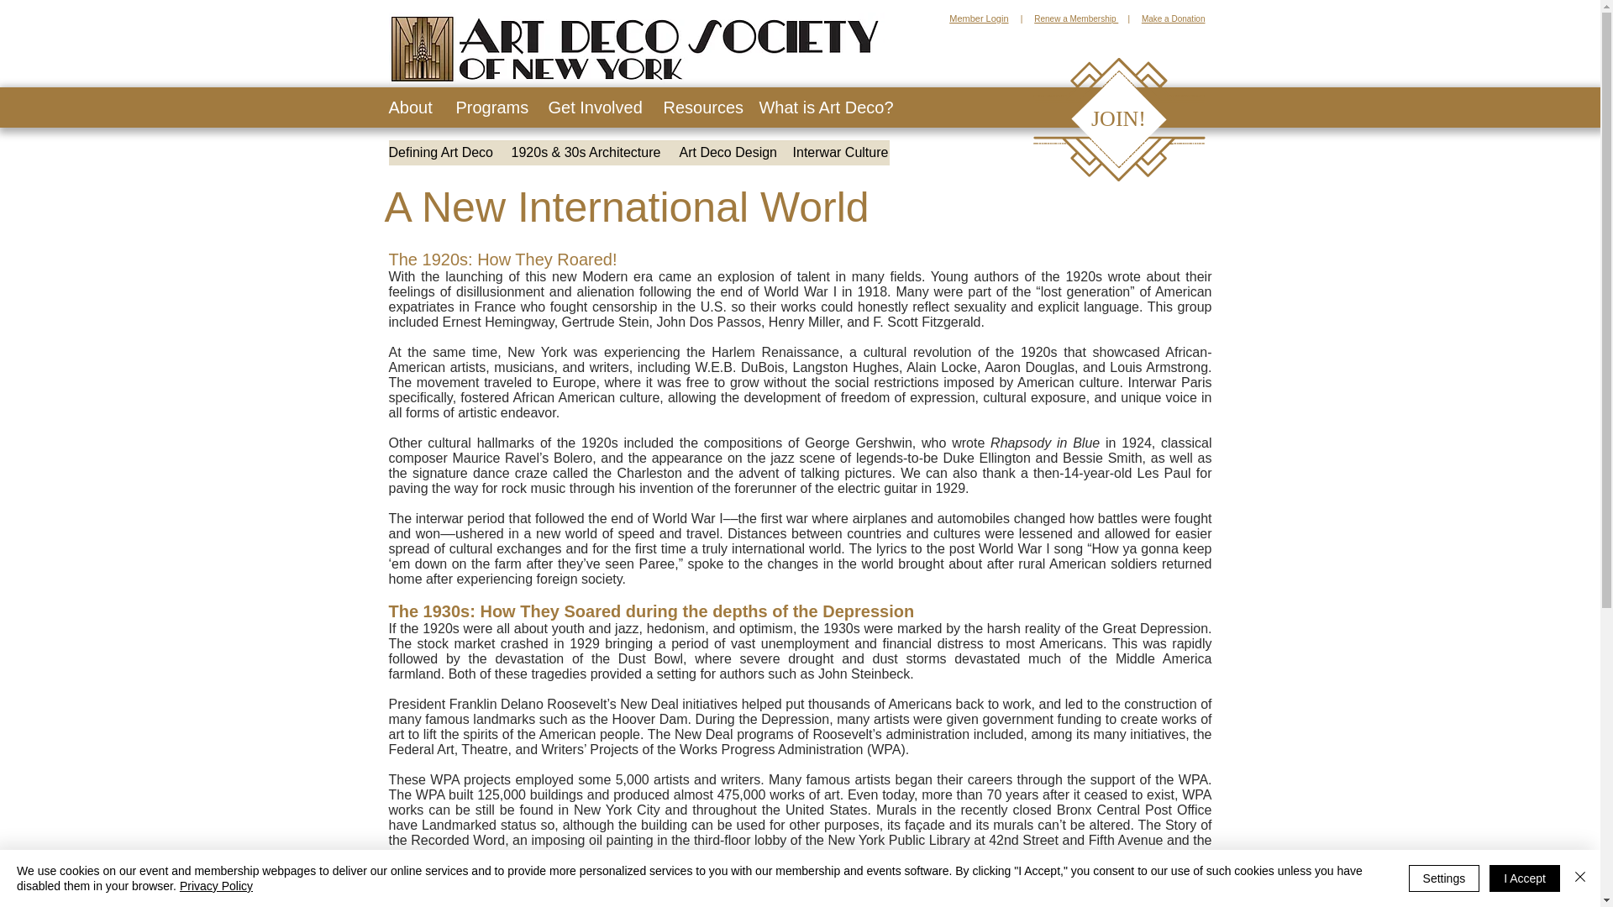  What do you see at coordinates (489, 107) in the screenshot?
I see `Programs` at bounding box center [489, 107].